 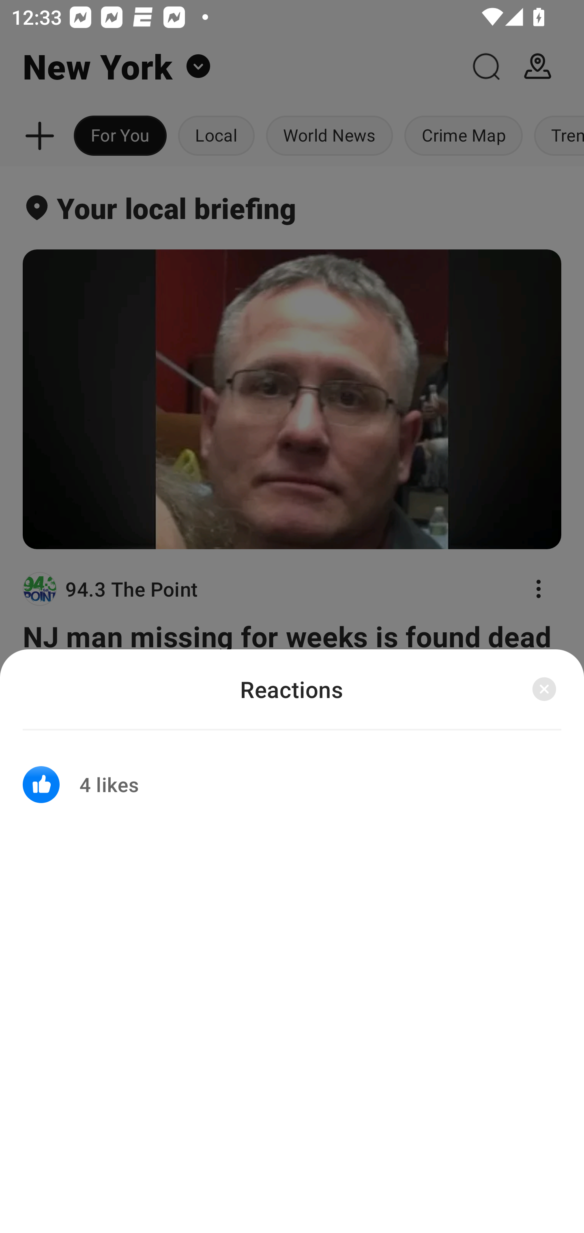 What do you see at coordinates (292, 775) in the screenshot?
I see `4 likes` at bounding box center [292, 775].